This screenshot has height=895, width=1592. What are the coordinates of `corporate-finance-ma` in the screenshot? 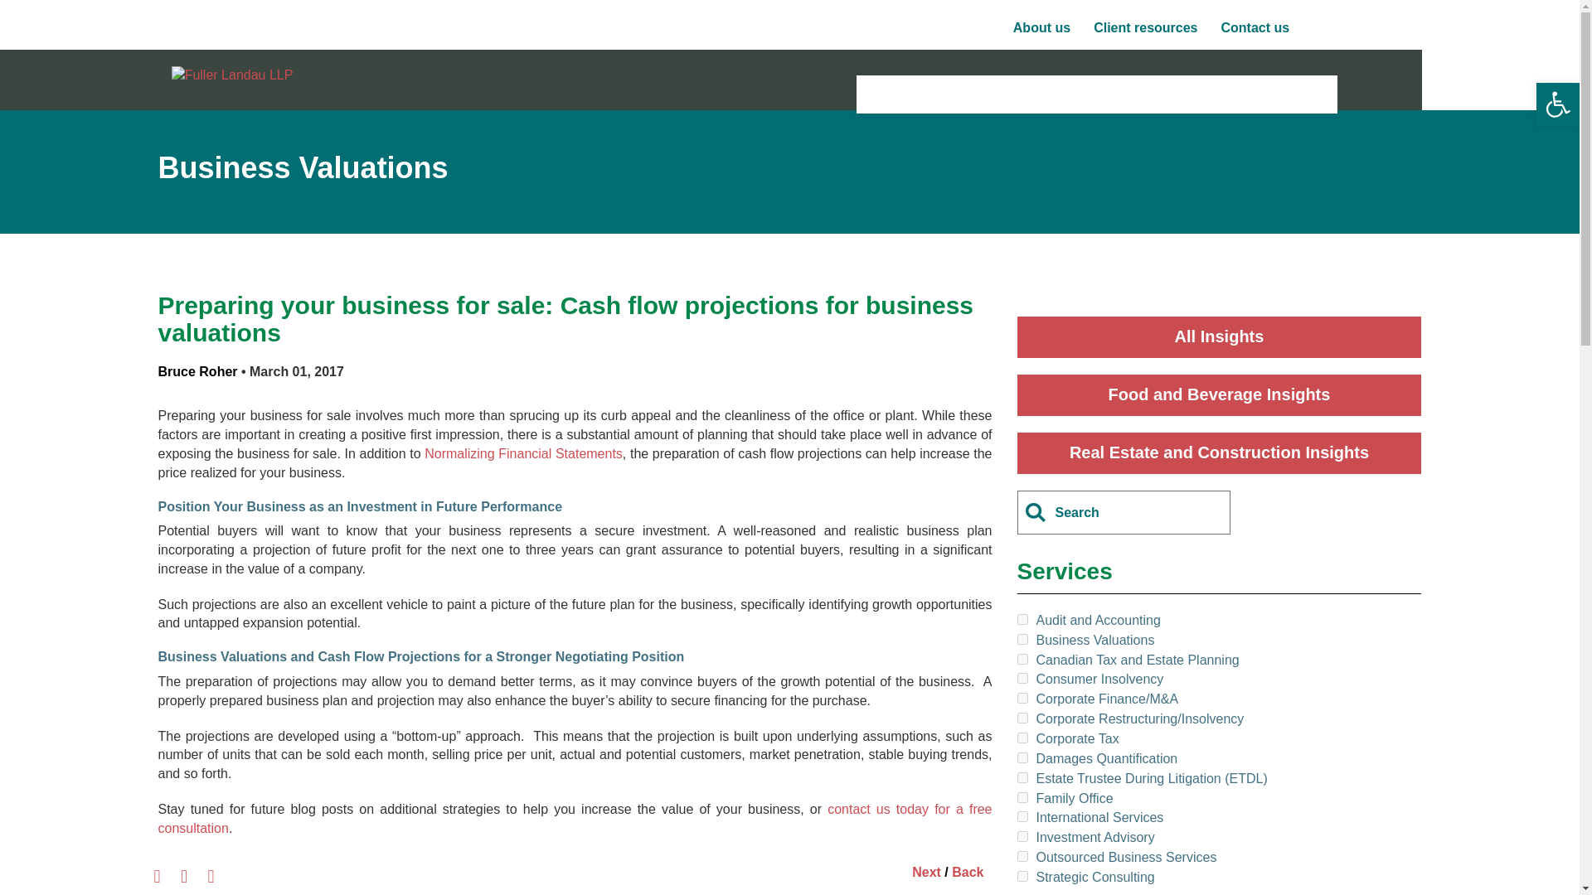 It's located at (1022, 698).